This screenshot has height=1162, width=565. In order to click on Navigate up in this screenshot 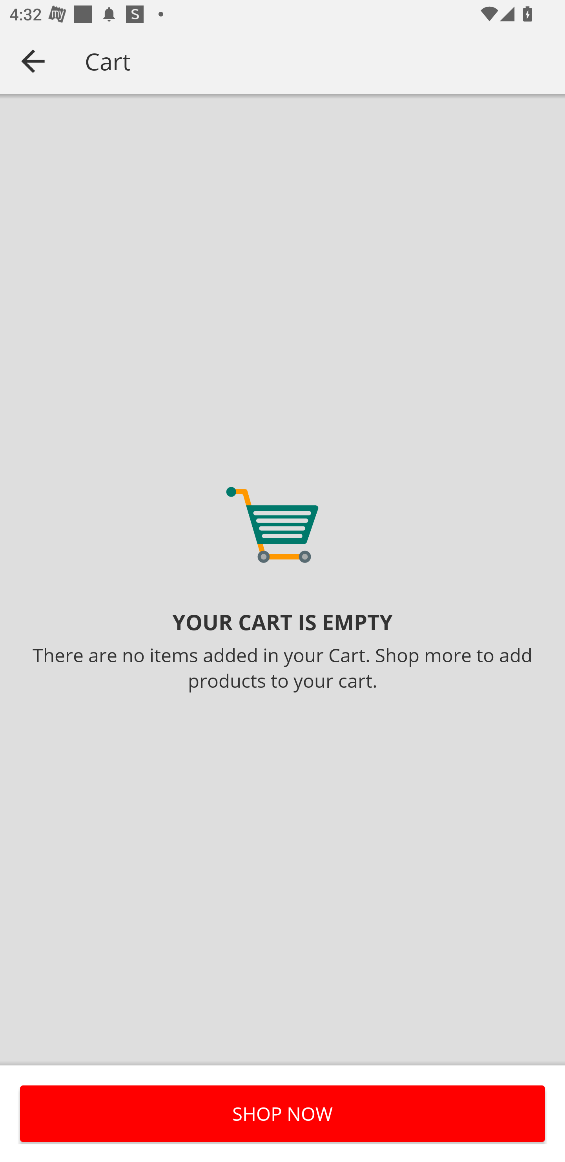, I will do `click(33, 61)`.